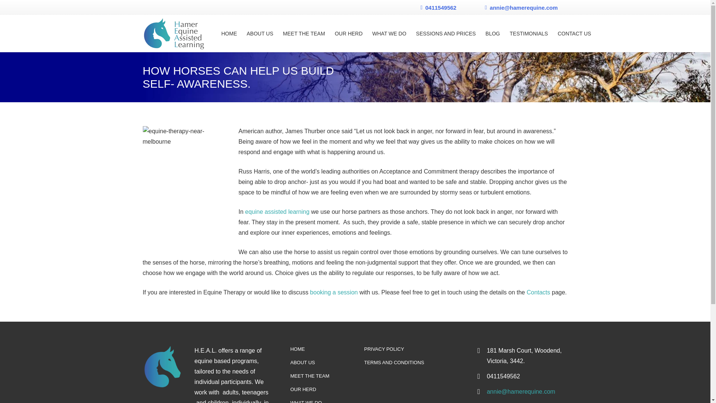  What do you see at coordinates (383, 349) in the screenshot?
I see `PRIVACY POLICY` at bounding box center [383, 349].